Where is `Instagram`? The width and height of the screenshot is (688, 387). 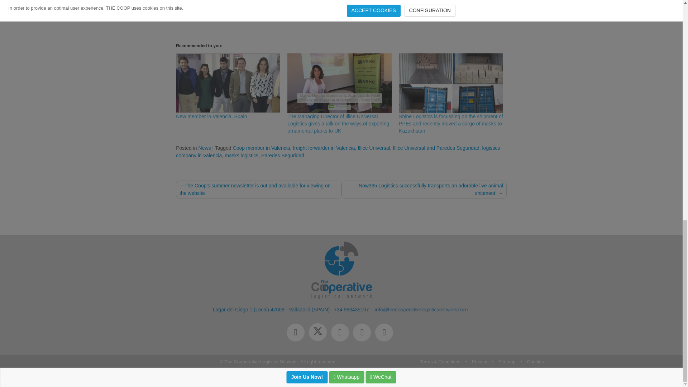
Instagram is located at coordinates (342, 333).